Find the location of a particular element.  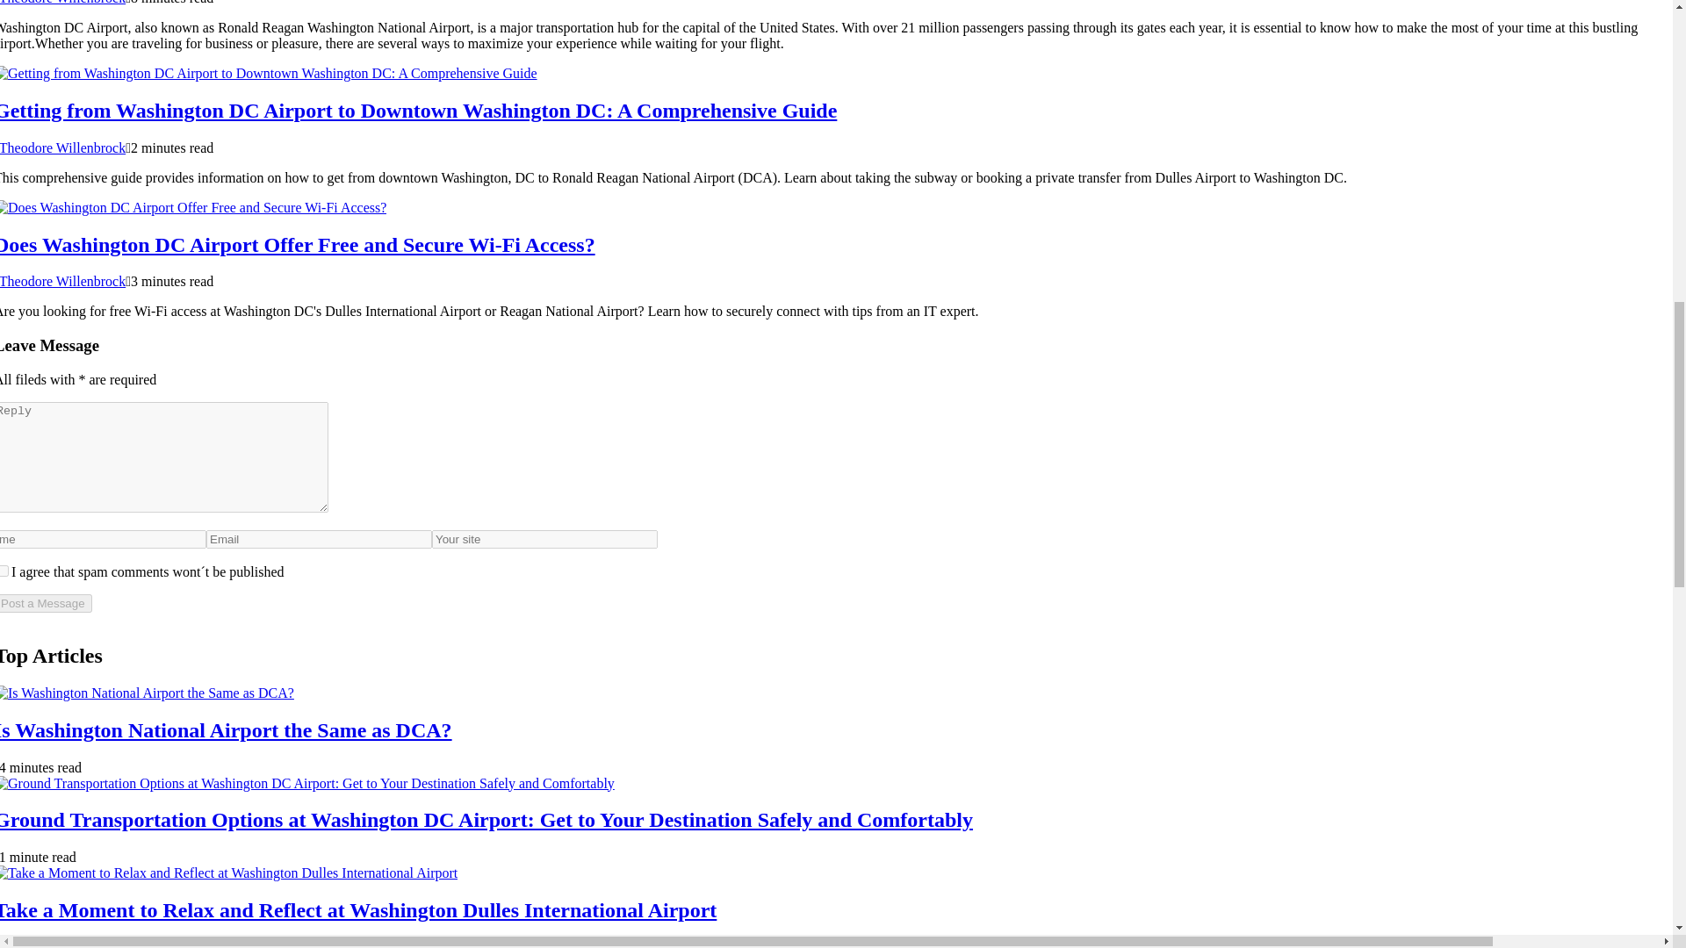

Theodore Willenbrock is located at coordinates (62, 3).